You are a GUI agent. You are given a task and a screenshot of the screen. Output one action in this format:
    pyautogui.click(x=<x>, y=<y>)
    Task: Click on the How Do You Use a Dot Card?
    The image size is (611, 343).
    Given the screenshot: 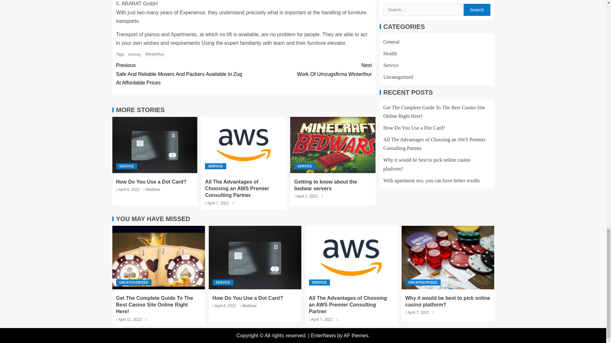 What is the action you would take?
    pyautogui.click(x=151, y=182)
    